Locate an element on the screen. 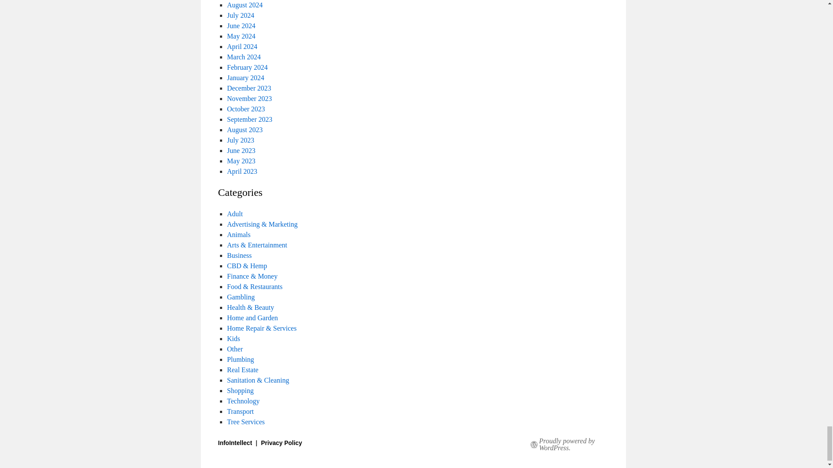 The height and width of the screenshot is (468, 833). October 2023 is located at coordinates (246, 109).